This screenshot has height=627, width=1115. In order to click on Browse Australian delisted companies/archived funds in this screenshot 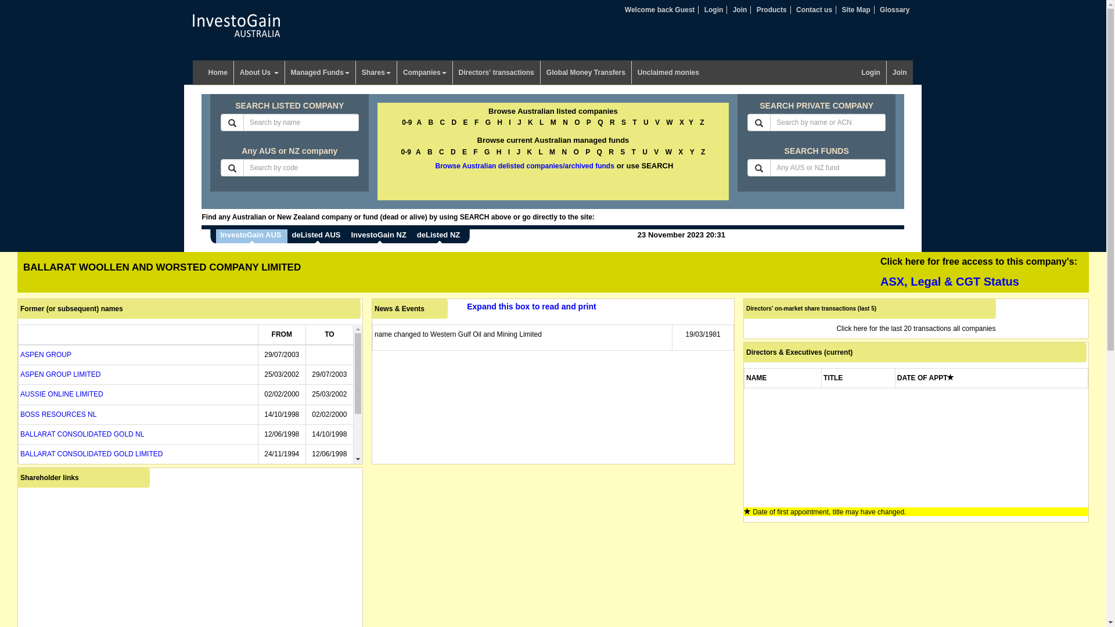, I will do `click(525, 166)`.